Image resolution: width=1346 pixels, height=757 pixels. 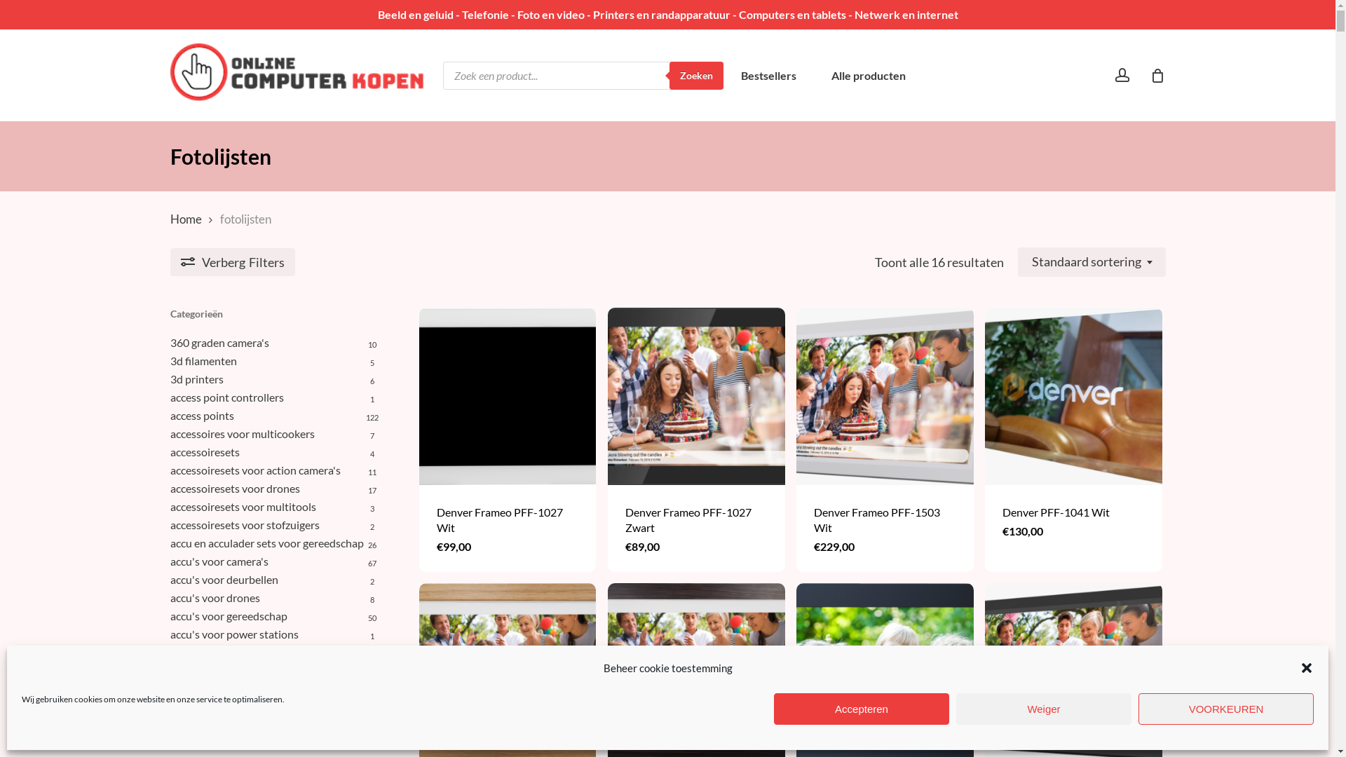 I want to click on Weiger, so click(x=1044, y=709).